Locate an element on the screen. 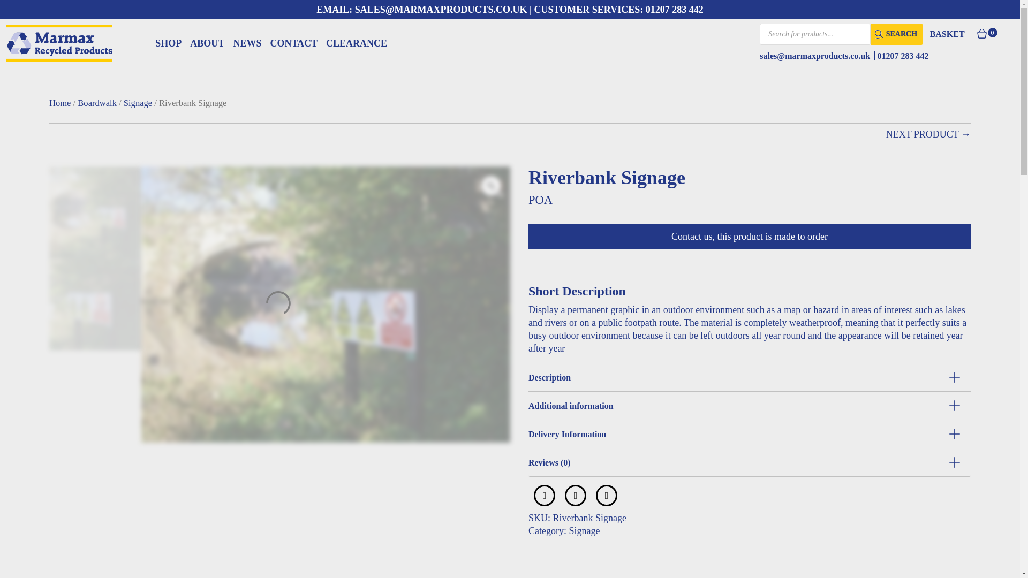  01207 283 442 is located at coordinates (903, 56).